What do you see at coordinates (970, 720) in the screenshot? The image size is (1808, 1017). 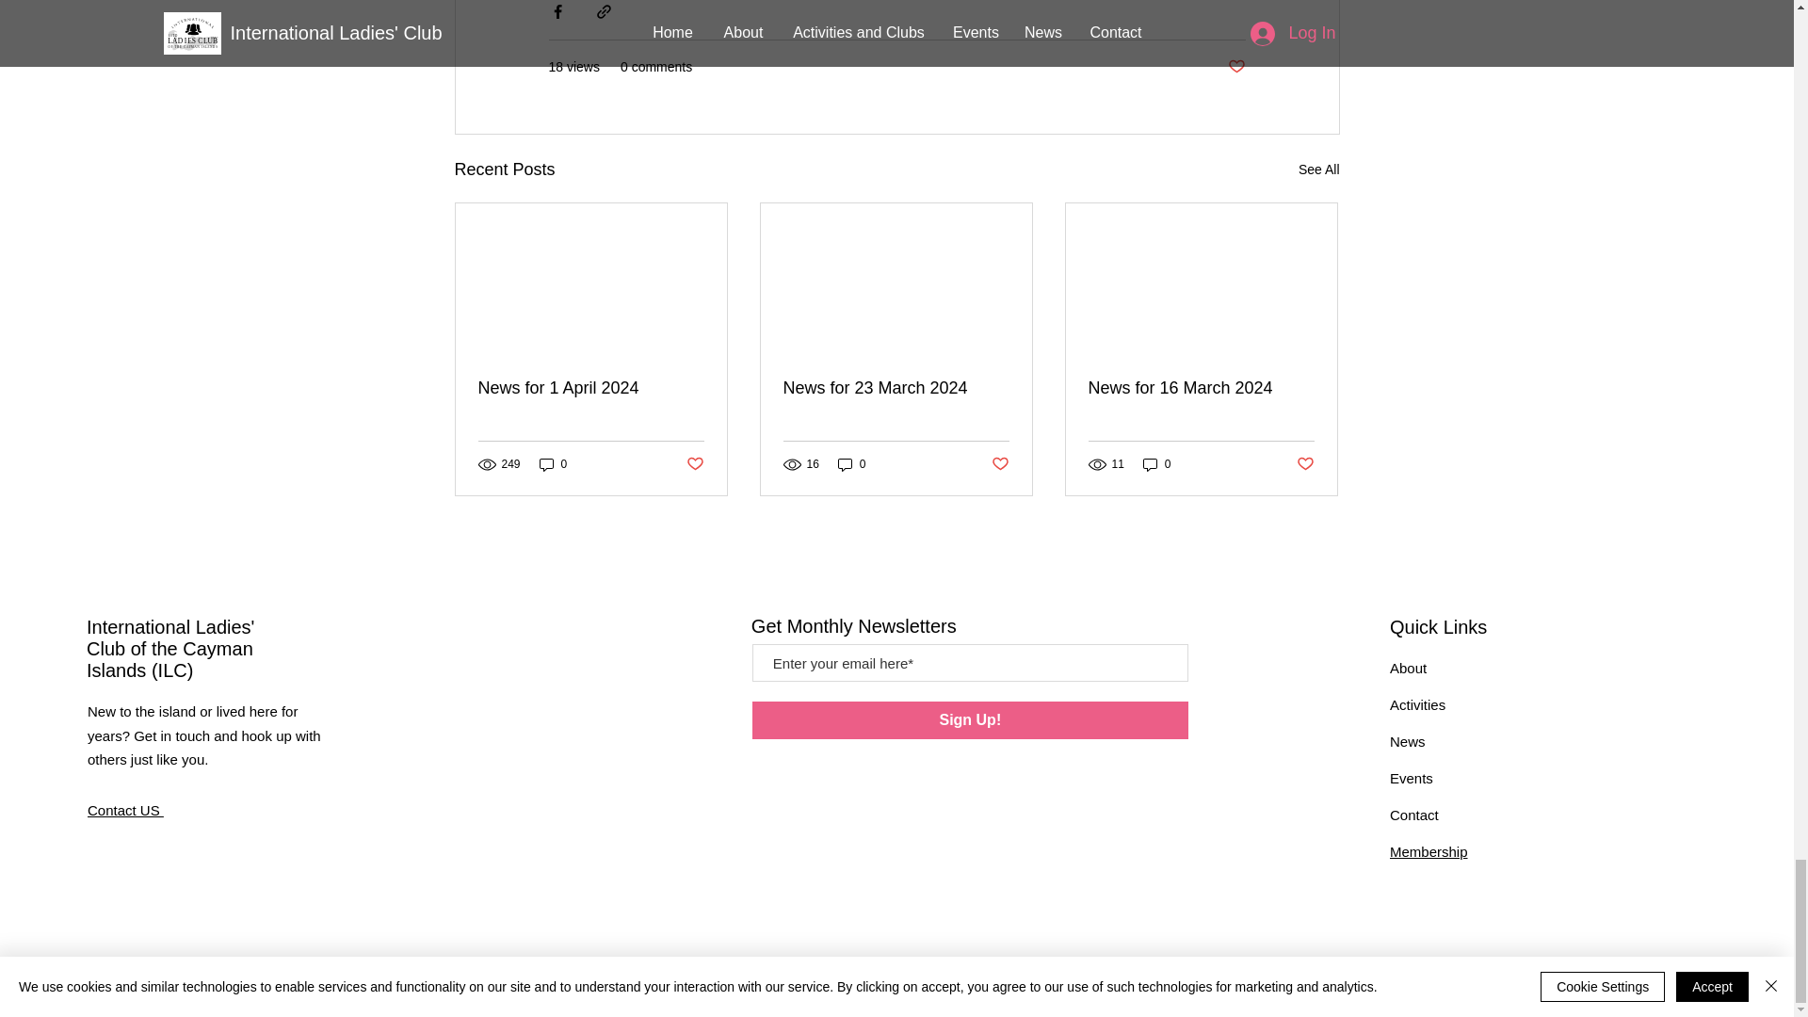 I see `Sign Up!` at bounding box center [970, 720].